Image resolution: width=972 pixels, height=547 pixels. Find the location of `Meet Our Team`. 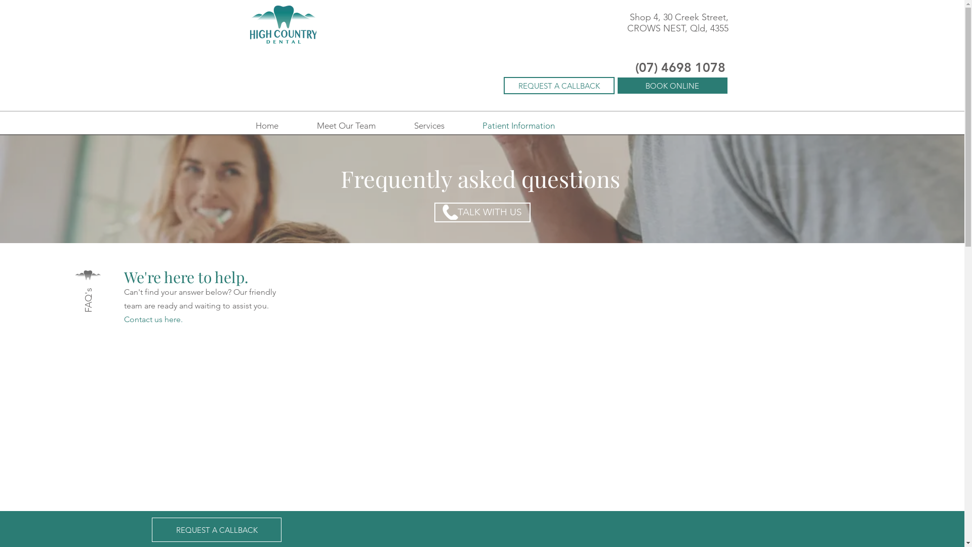

Meet Our Team is located at coordinates (346, 126).